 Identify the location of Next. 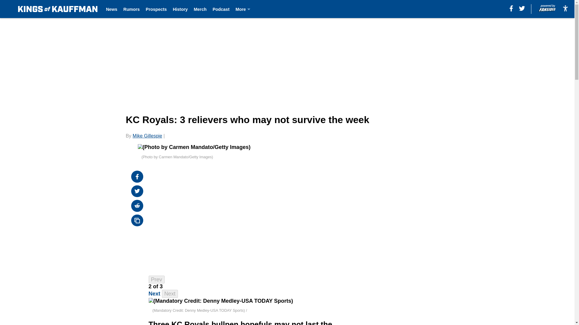
(170, 294).